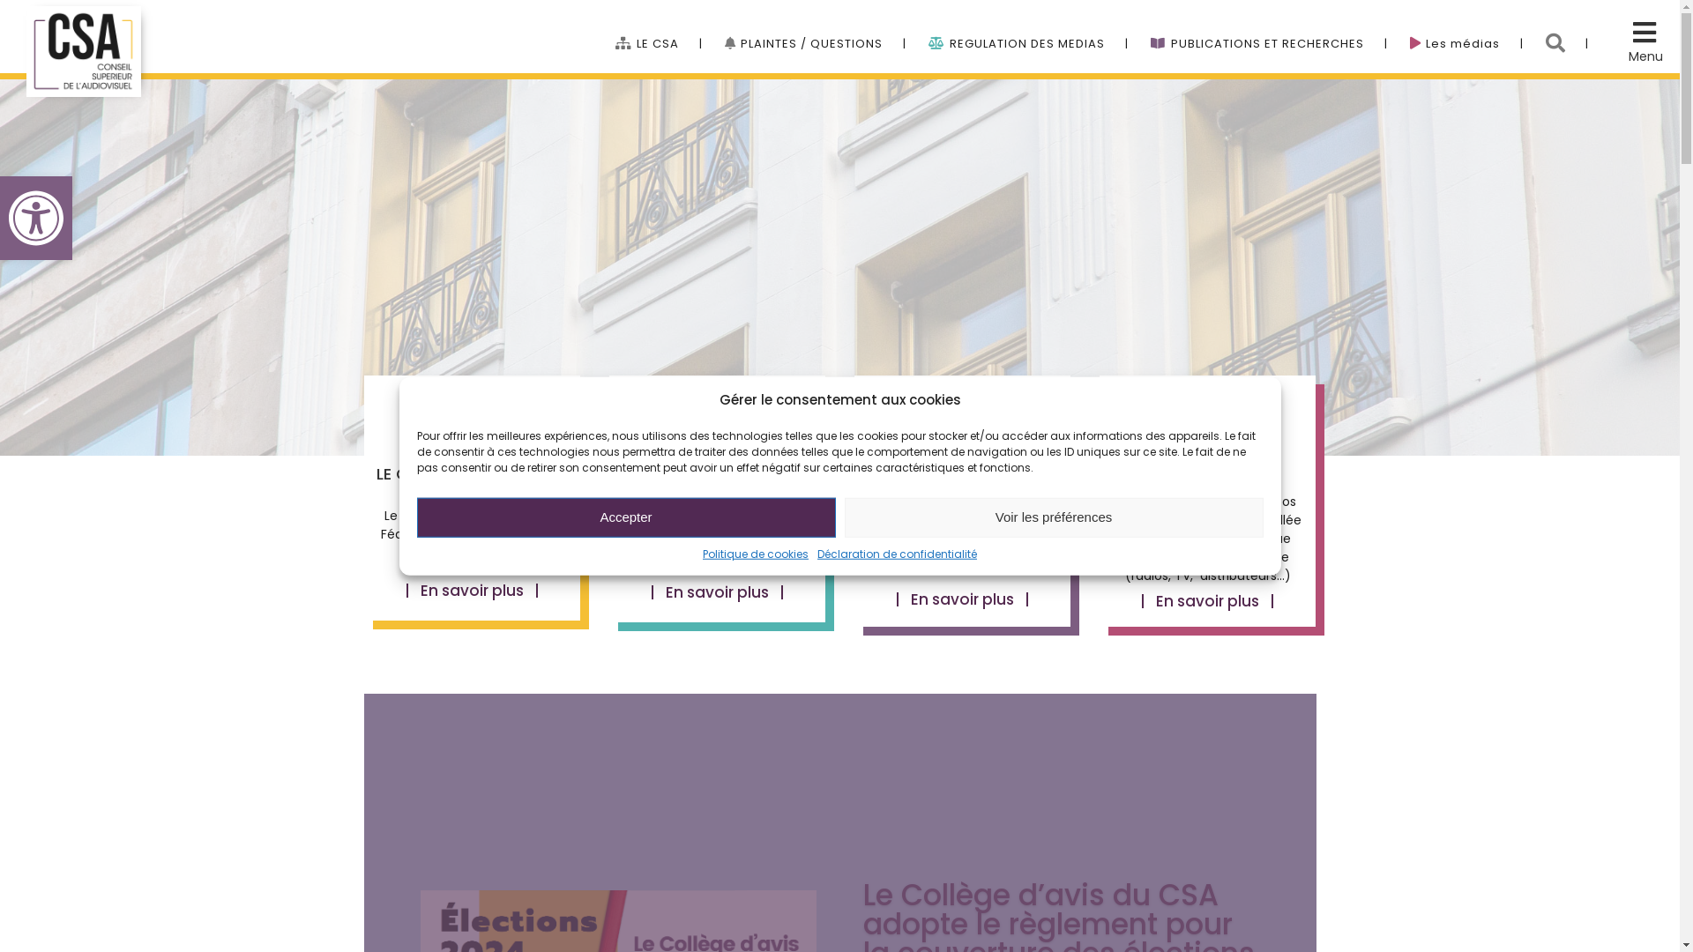  I want to click on |   En savoir plus   |, so click(963, 604).